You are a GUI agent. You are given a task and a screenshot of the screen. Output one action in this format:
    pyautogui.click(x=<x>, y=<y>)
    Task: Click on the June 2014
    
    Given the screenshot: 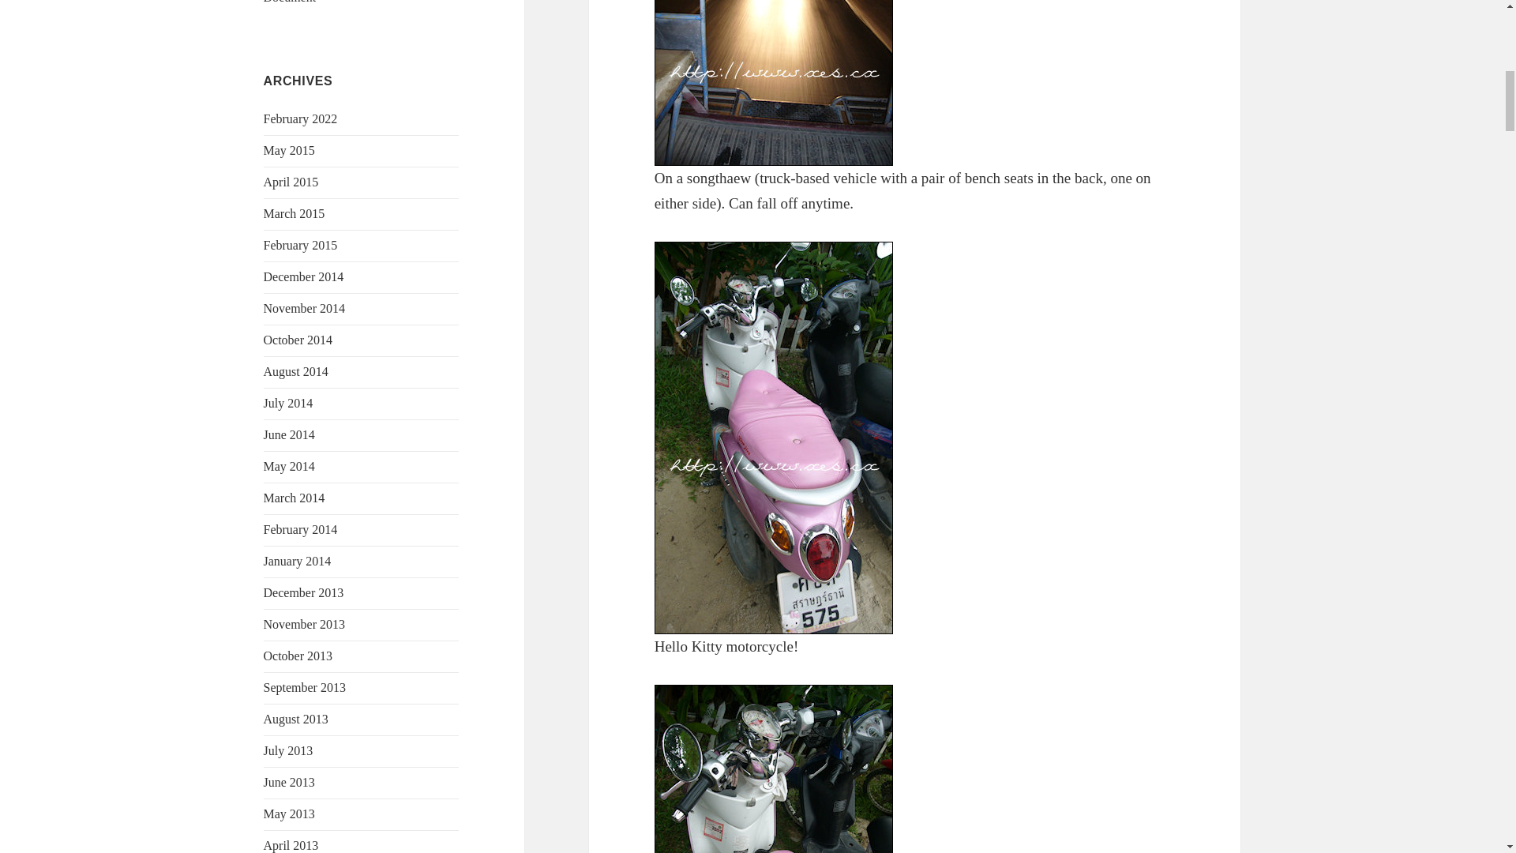 What is the action you would take?
    pyautogui.click(x=289, y=434)
    